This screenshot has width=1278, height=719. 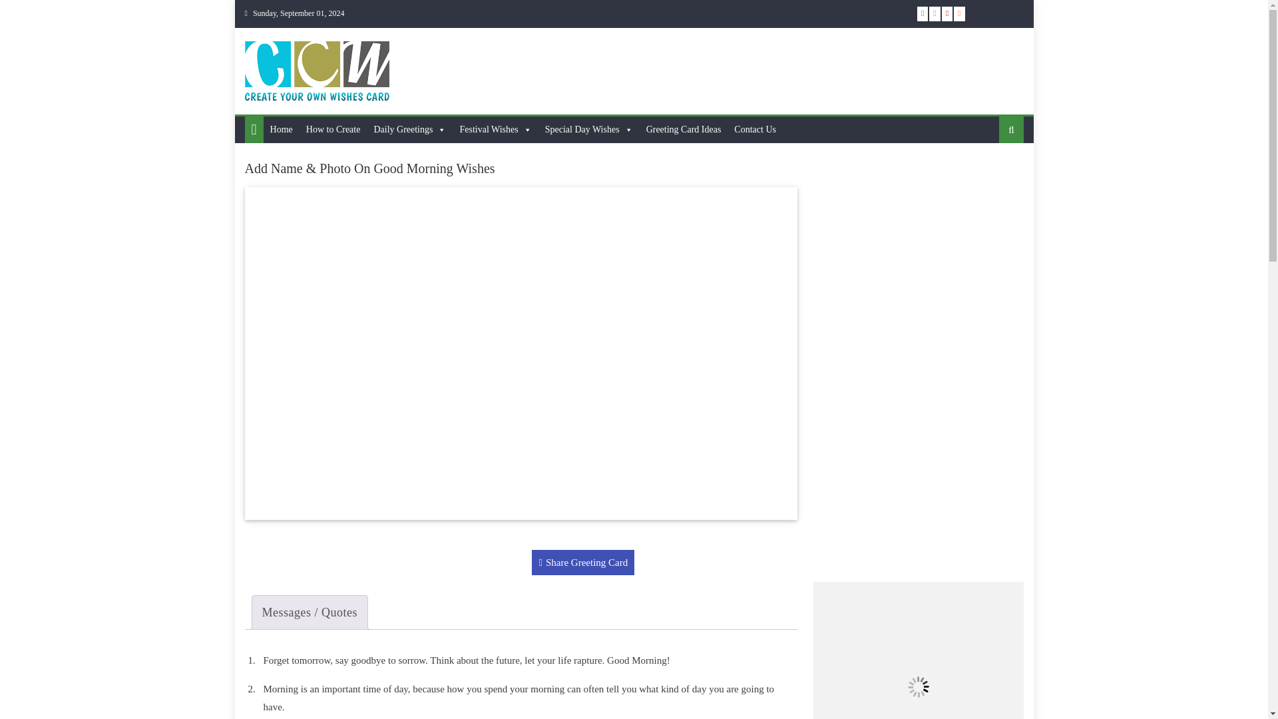 What do you see at coordinates (495, 129) in the screenshot?
I see `Festival Wishes` at bounding box center [495, 129].